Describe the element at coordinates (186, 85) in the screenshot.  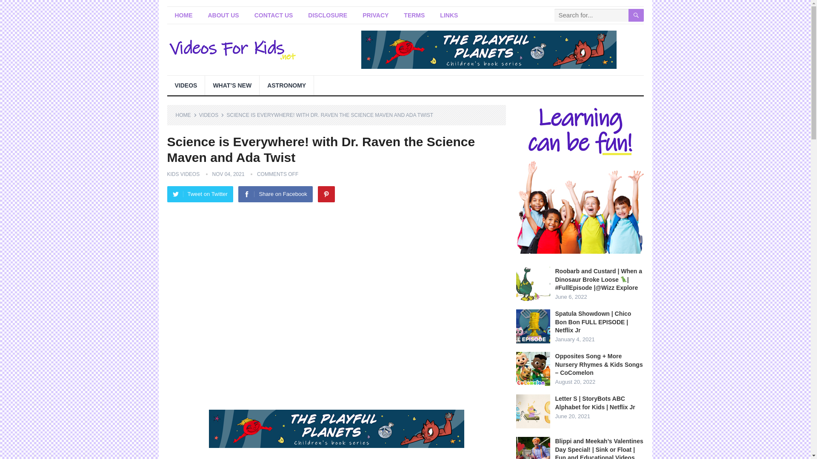
I see `VIDEOS` at that location.